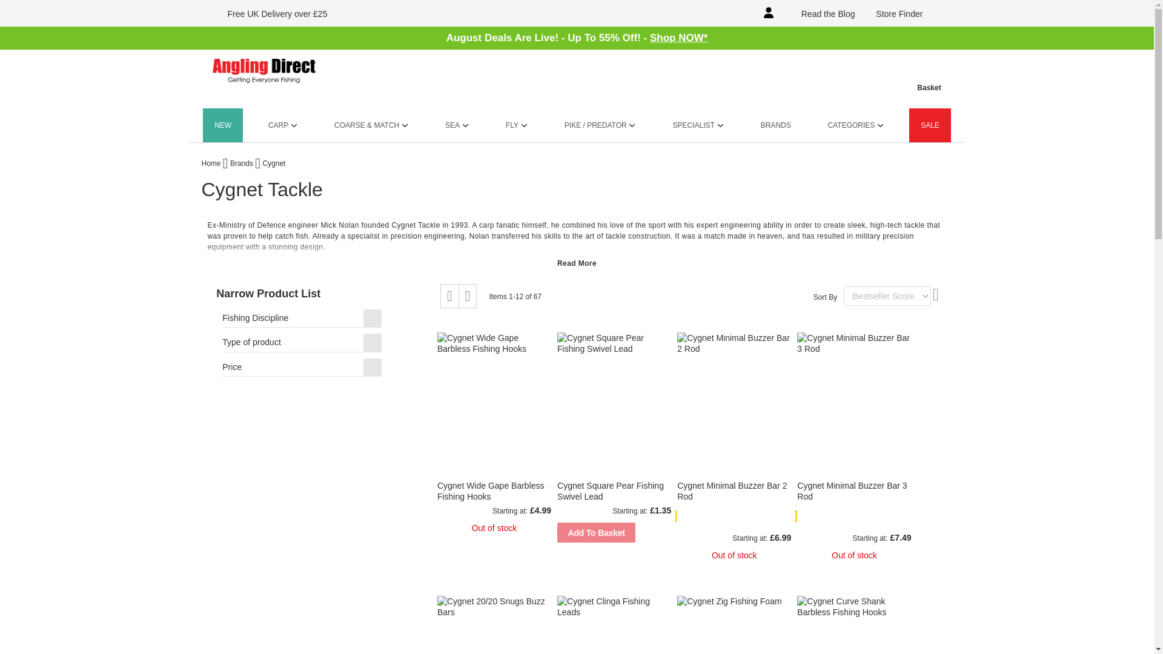 The width and height of the screenshot is (1163, 654). Describe the element at coordinates (820, 13) in the screenshot. I see `Read the Blog` at that location.